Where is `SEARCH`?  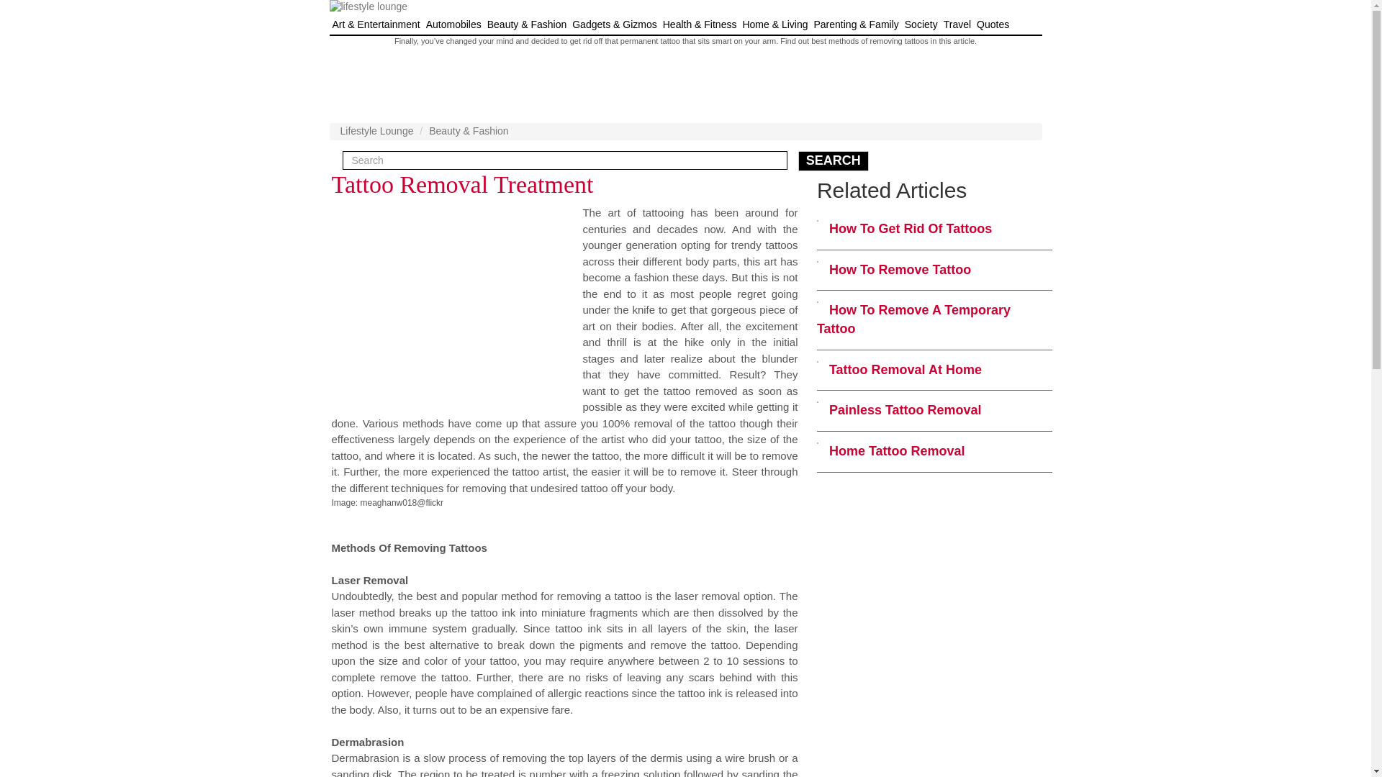 SEARCH is located at coordinates (834, 160).